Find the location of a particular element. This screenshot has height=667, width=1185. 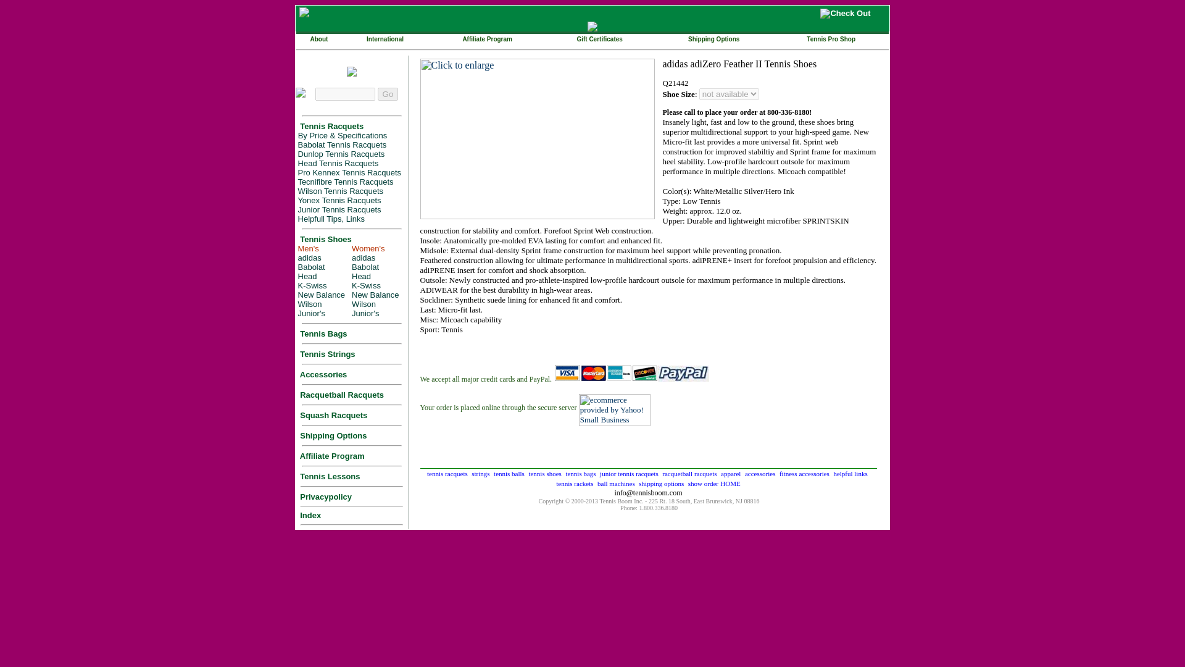

About is located at coordinates (318, 38).